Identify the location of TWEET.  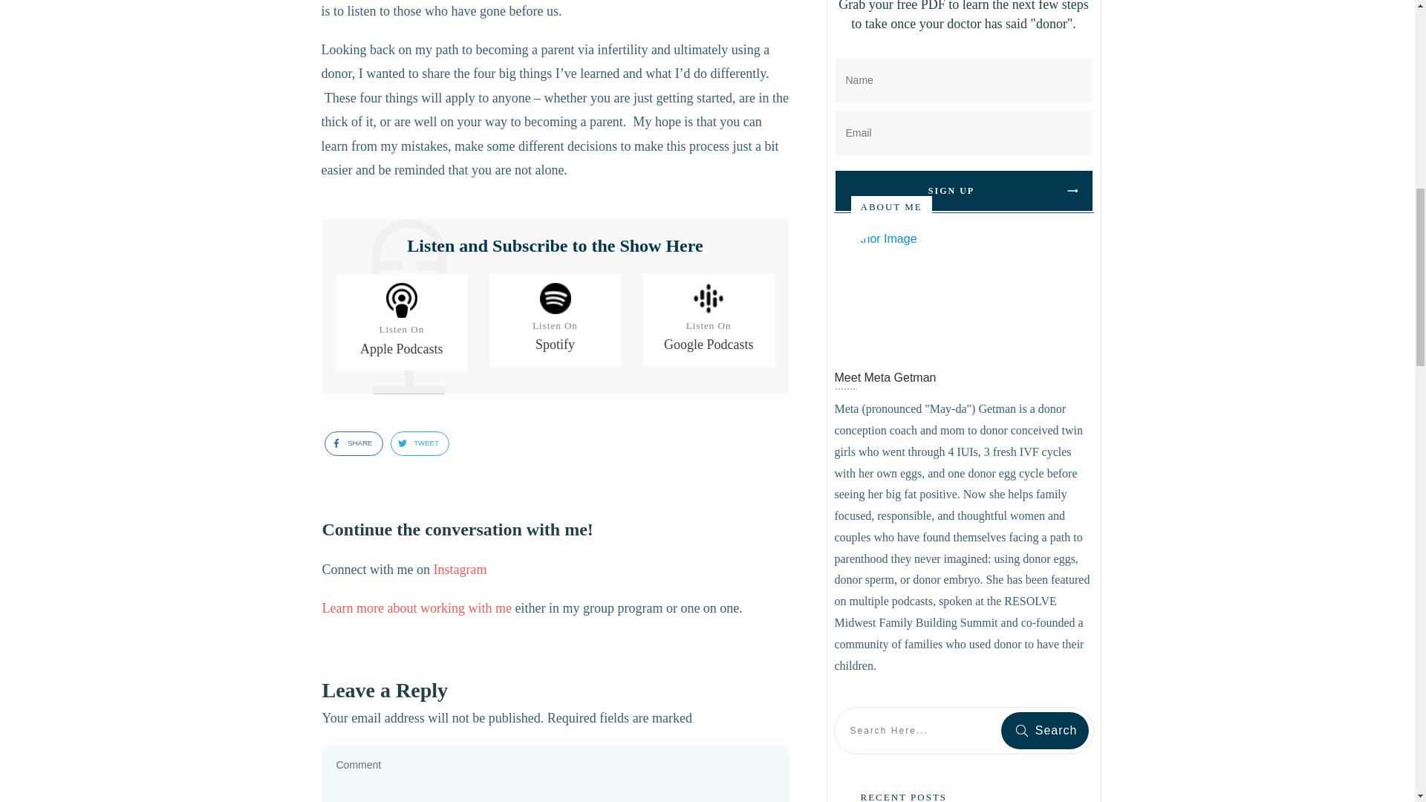
(414, 444).